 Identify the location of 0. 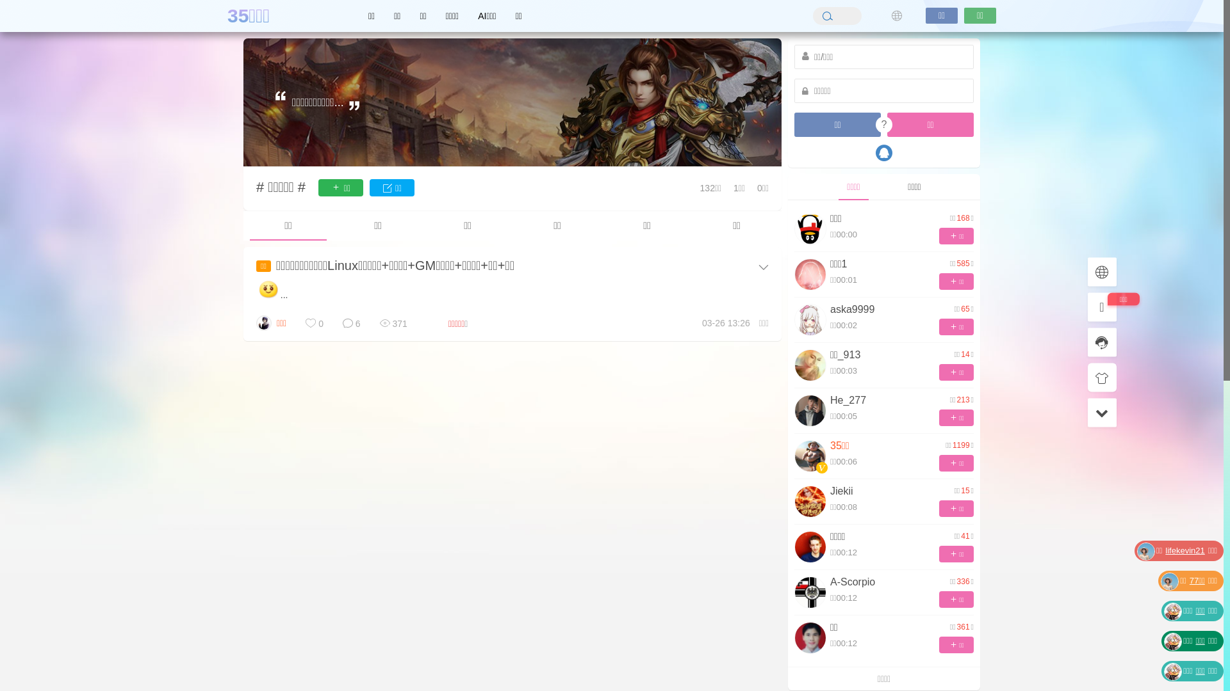
(1102, 377).